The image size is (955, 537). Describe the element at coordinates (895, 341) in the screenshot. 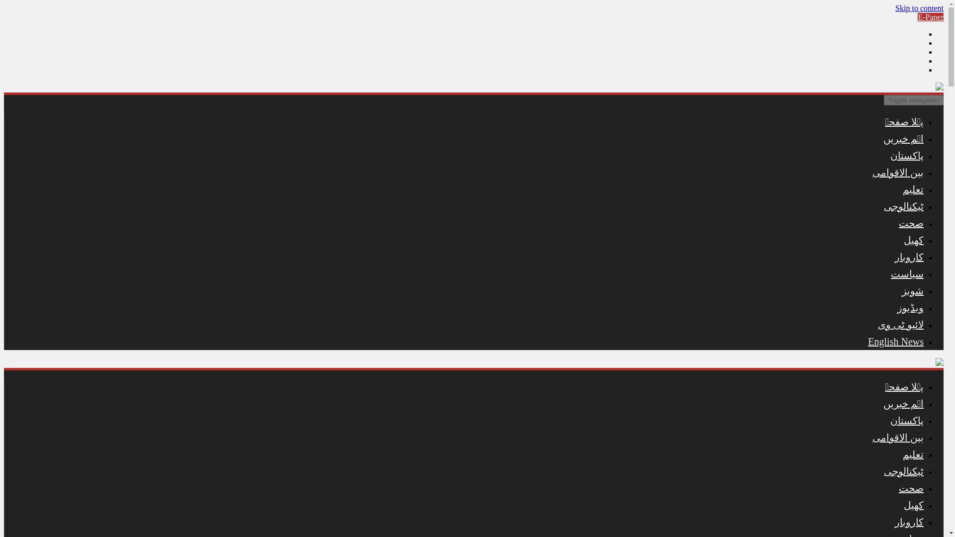

I see `English News` at that location.